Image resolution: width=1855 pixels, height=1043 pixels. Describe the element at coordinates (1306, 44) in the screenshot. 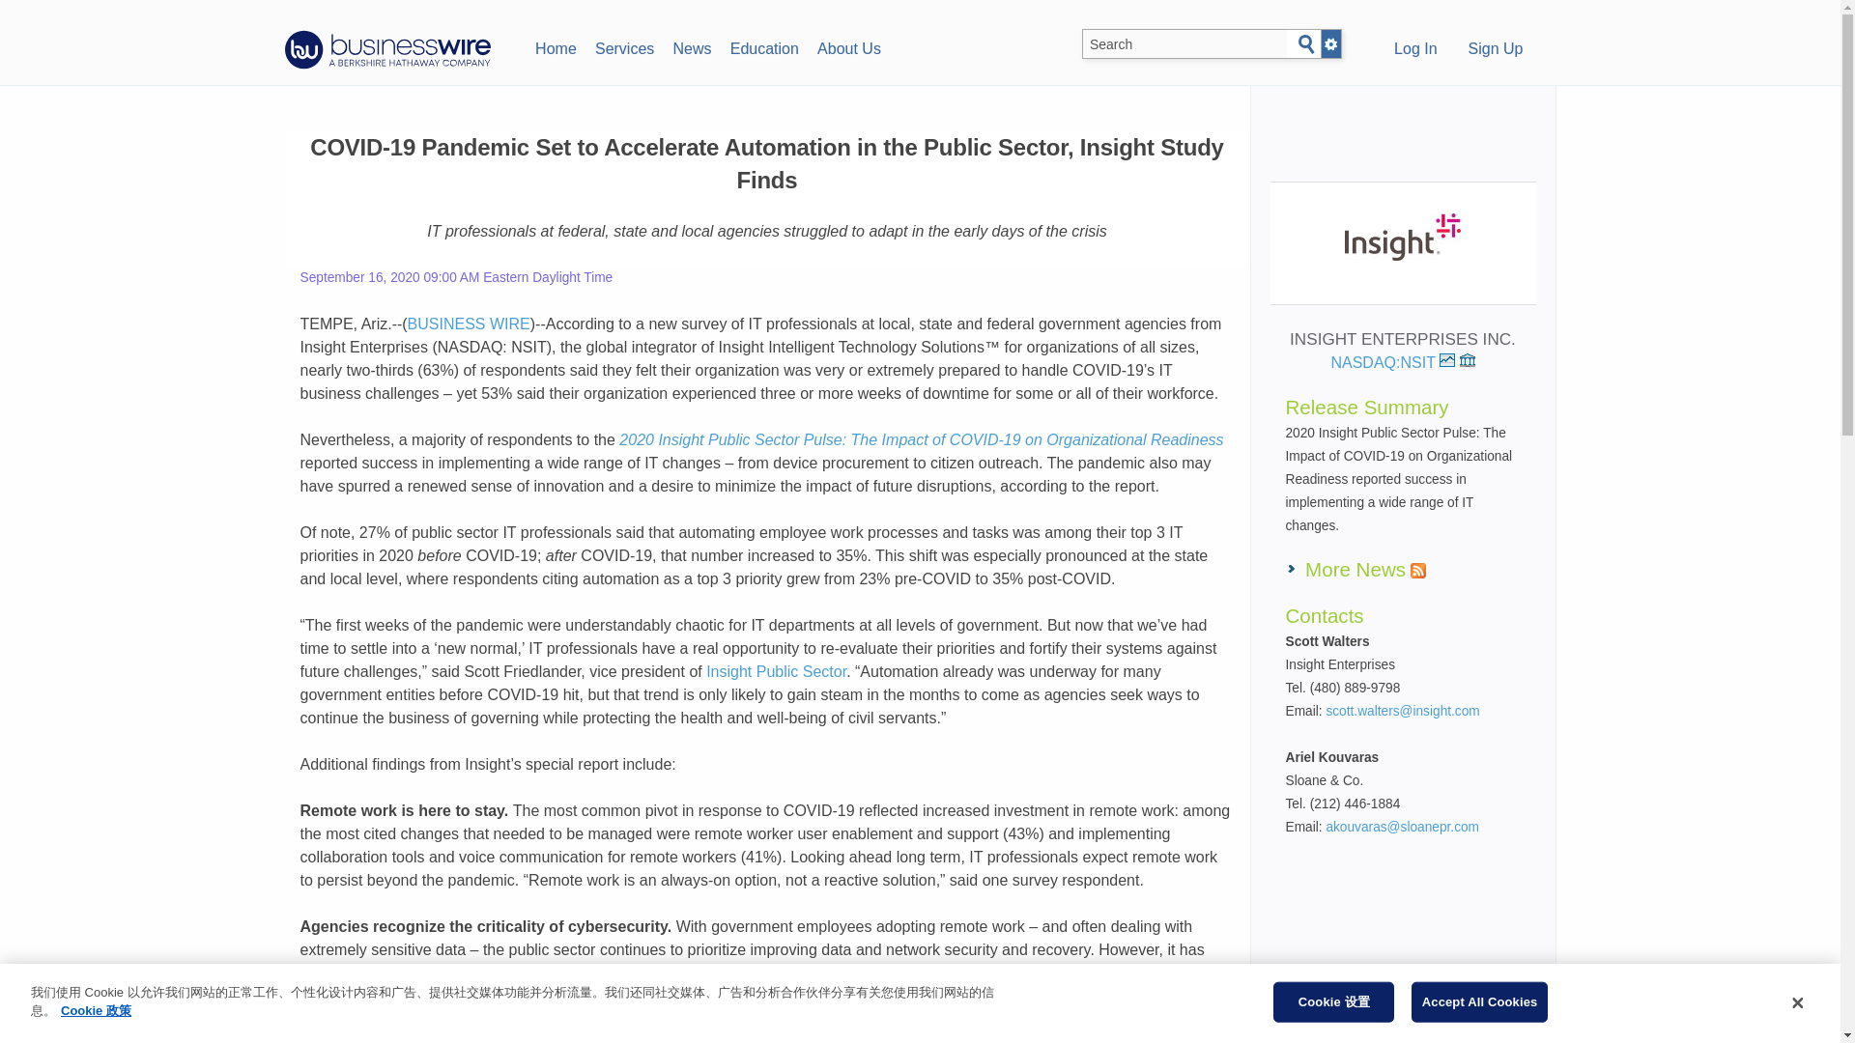

I see `Search` at that location.